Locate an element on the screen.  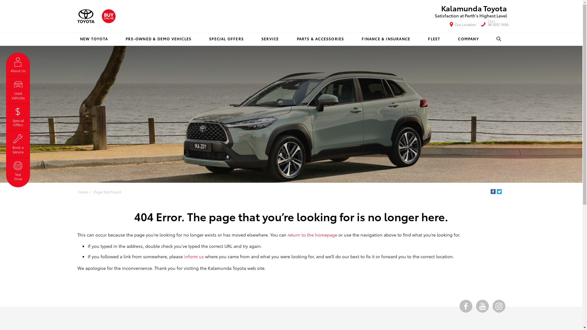
FLEET is located at coordinates (434, 39).